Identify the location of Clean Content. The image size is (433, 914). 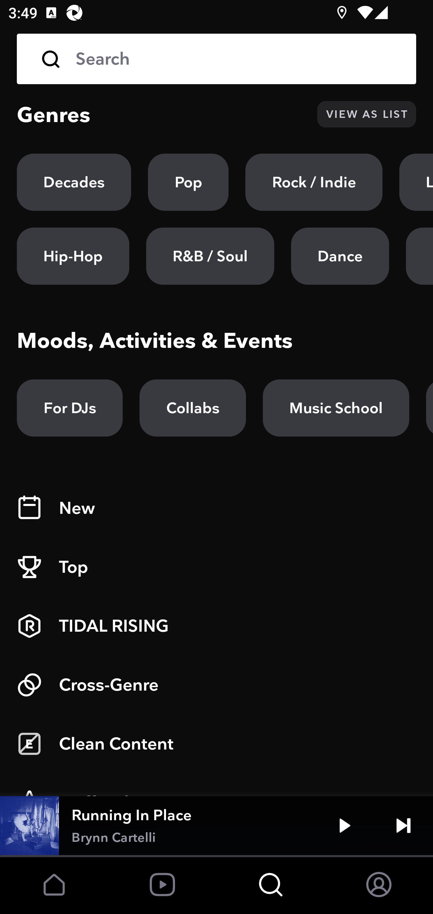
(216, 744).